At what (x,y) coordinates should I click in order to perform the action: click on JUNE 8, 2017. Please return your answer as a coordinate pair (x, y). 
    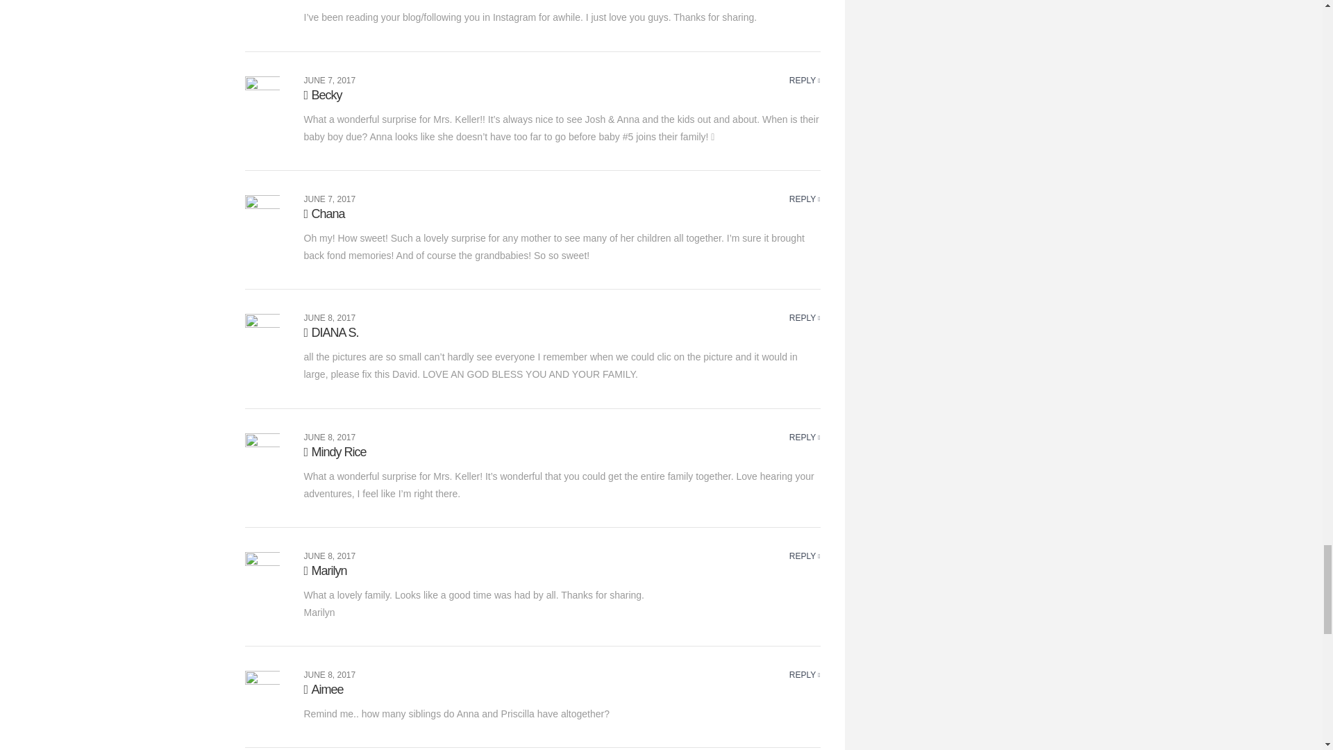
    Looking at the image, I should click on (329, 437).